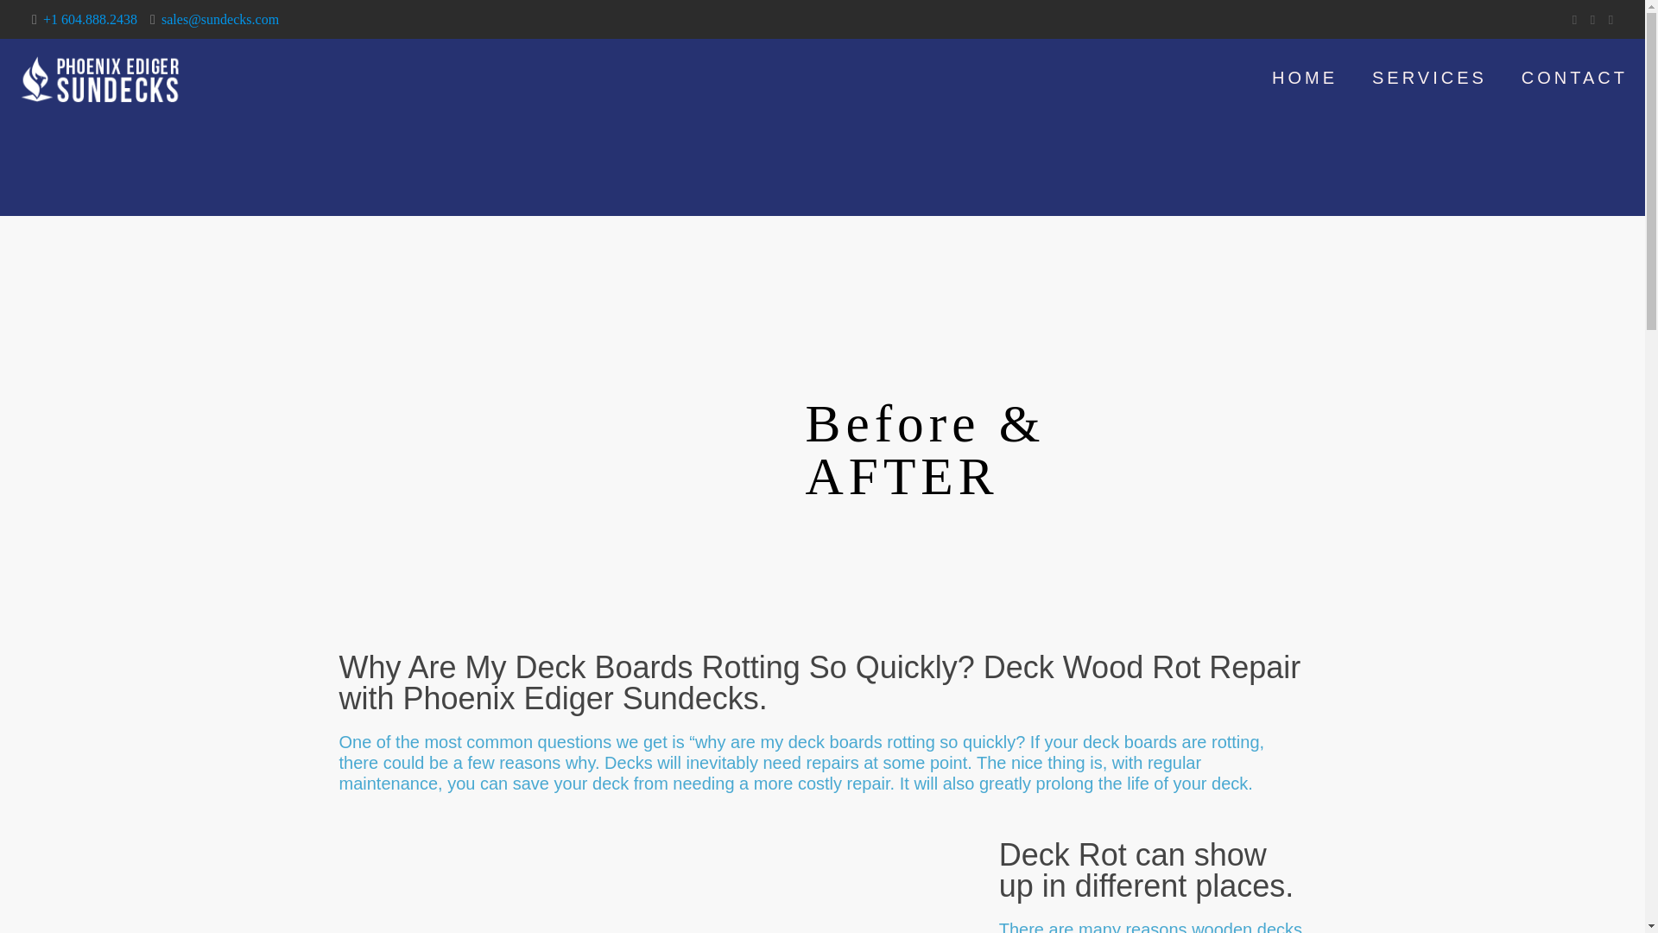  I want to click on Instagram, so click(1611, 20).